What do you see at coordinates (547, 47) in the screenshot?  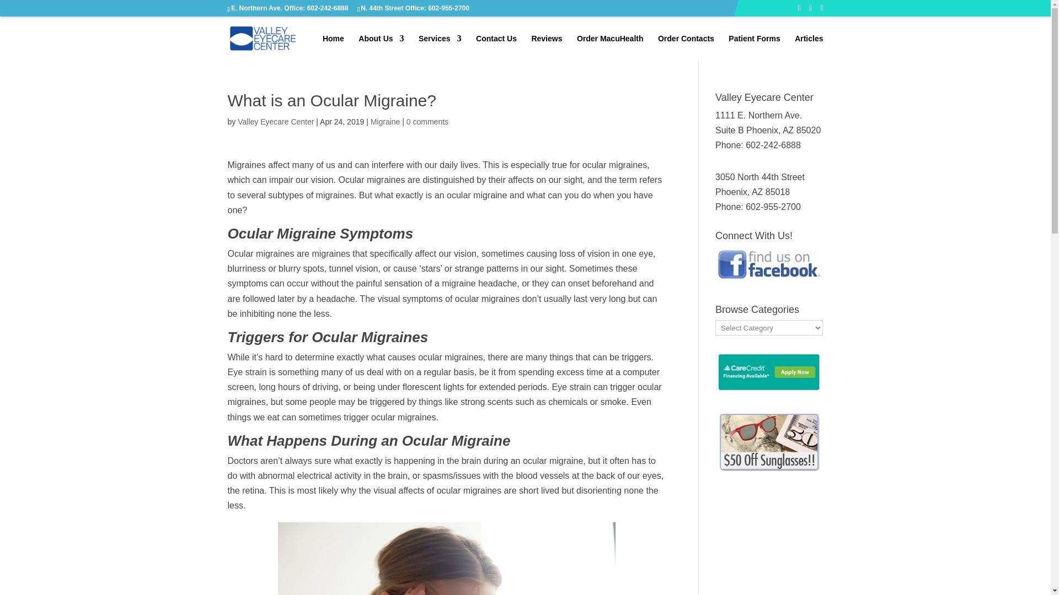 I see `Reviews` at bounding box center [547, 47].